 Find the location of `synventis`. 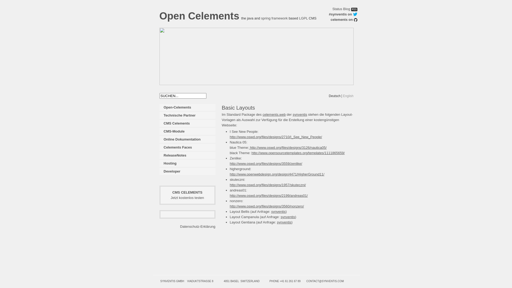

synventis is located at coordinates (278, 212).